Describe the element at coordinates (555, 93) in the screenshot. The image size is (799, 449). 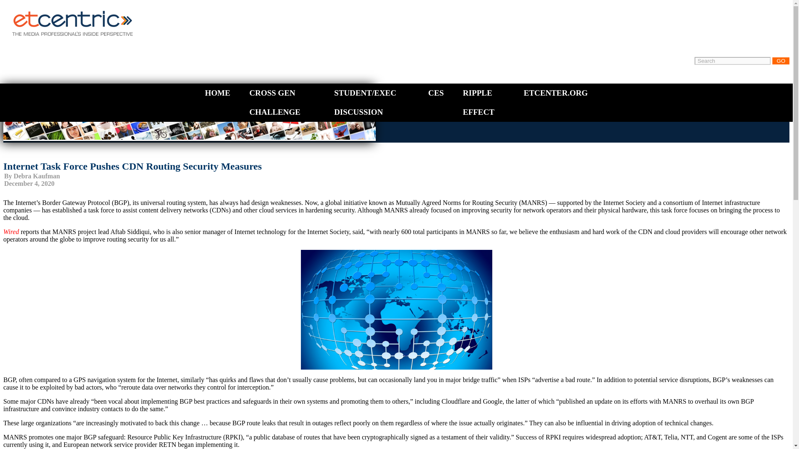
I see `ETCENTER.ORG` at that location.